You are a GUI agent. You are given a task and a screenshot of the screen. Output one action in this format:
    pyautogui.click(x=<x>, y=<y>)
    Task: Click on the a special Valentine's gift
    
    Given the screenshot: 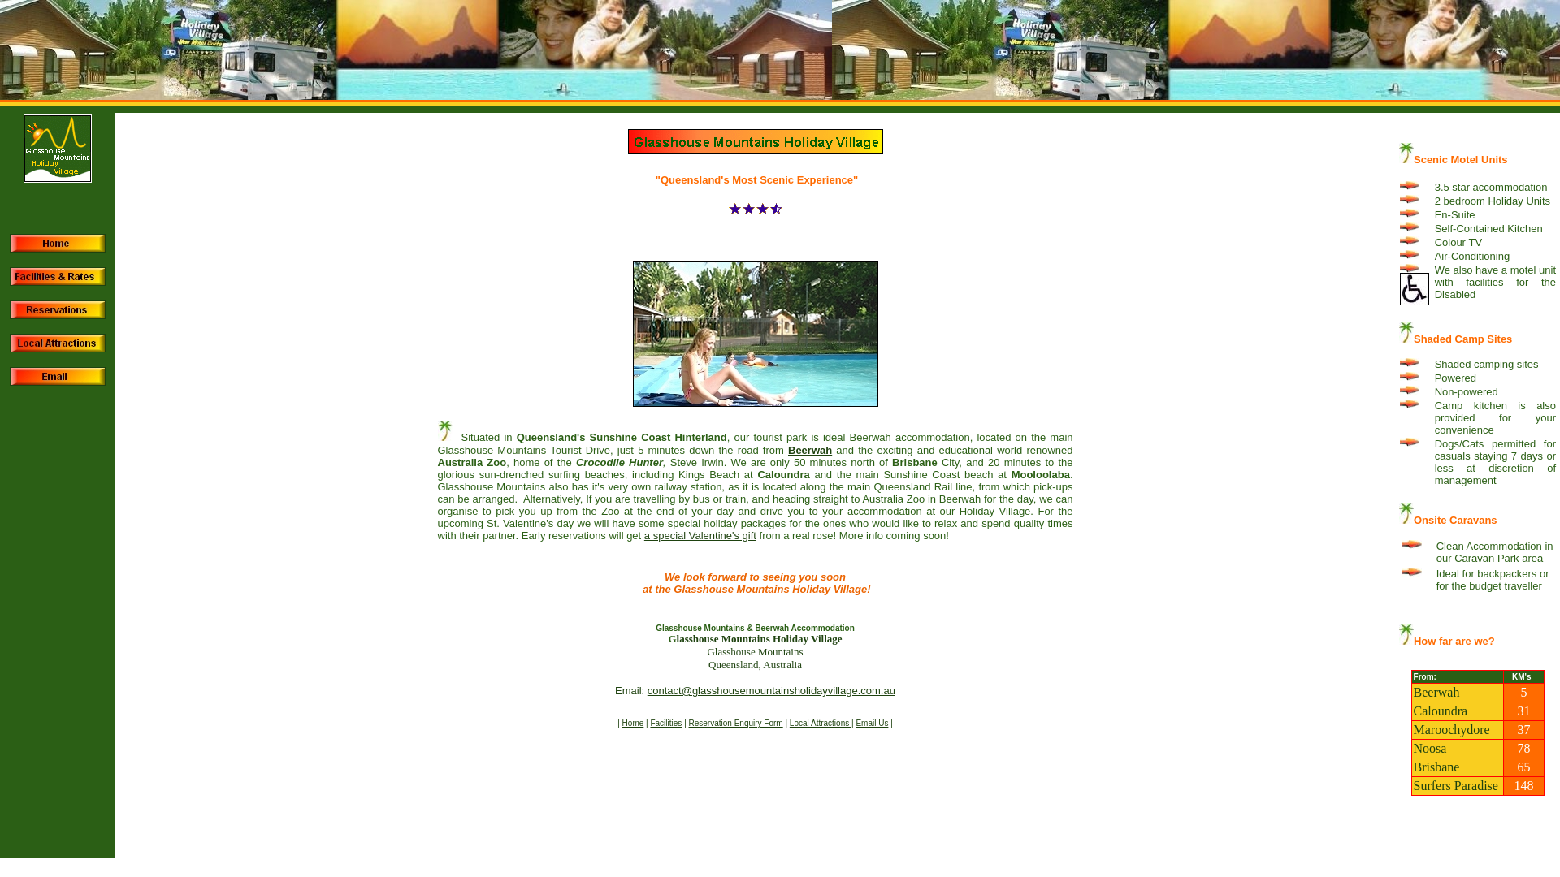 What is the action you would take?
    pyautogui.click(x=700, y=536)
    